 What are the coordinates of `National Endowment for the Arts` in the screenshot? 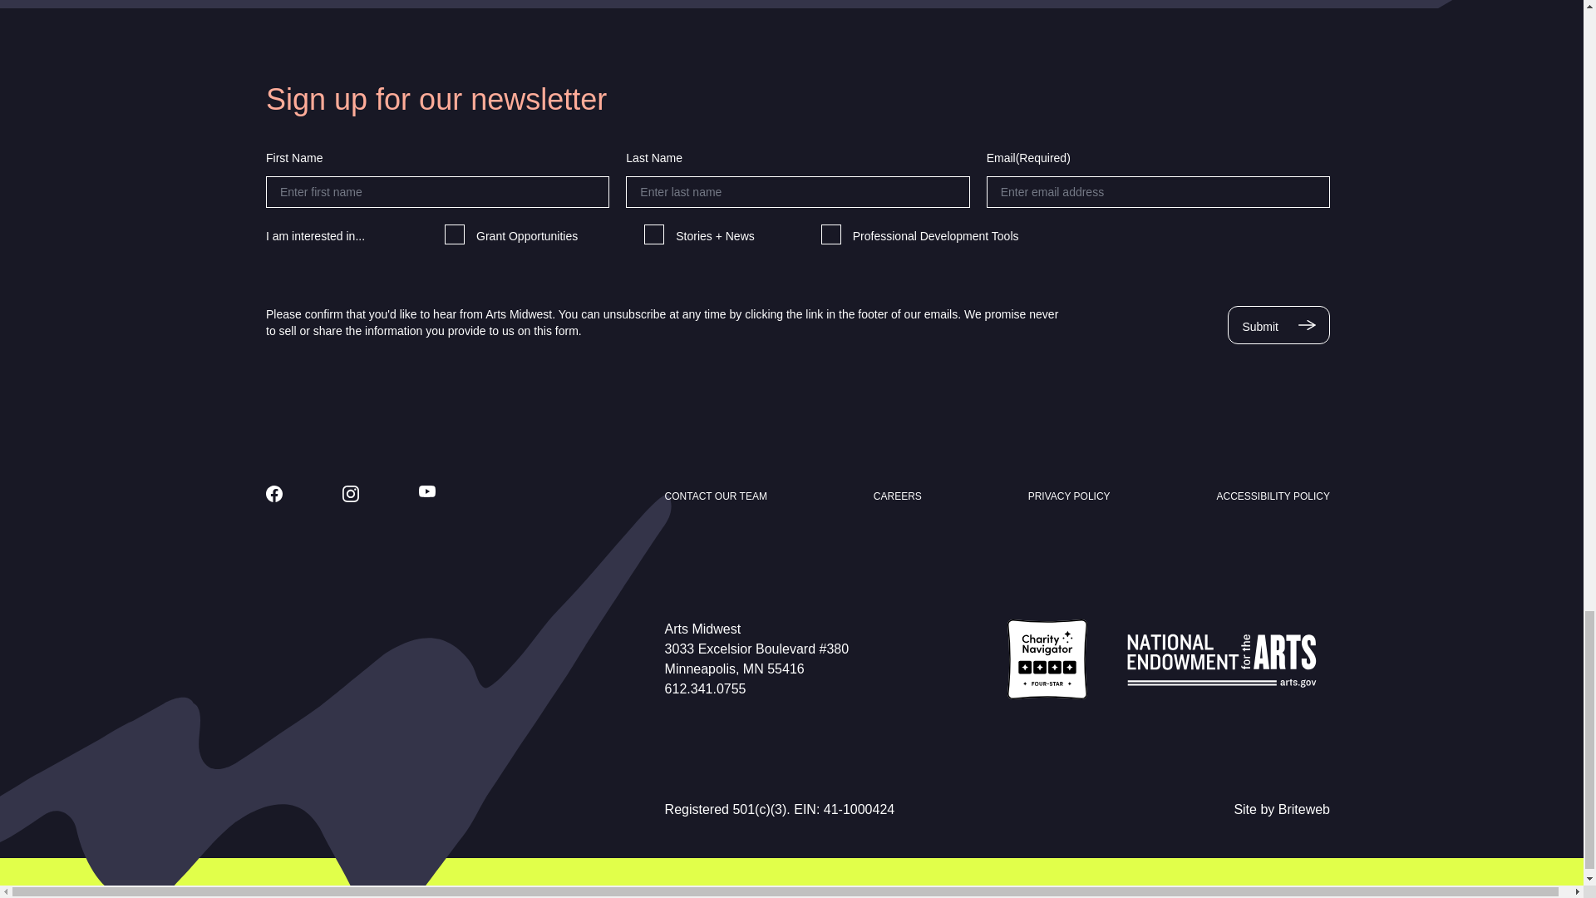 It's located at (1222, 659).